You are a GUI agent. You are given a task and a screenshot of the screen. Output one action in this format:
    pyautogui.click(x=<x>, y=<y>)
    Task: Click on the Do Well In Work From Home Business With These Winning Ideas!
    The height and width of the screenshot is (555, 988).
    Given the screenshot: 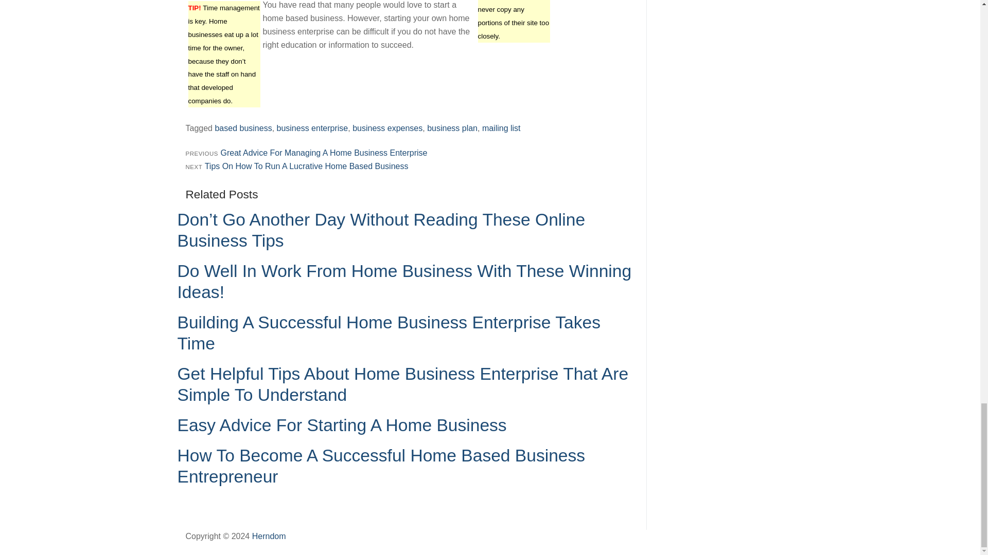 What is the action you would take?
    pyautogui.click(x=403, y=282)
    